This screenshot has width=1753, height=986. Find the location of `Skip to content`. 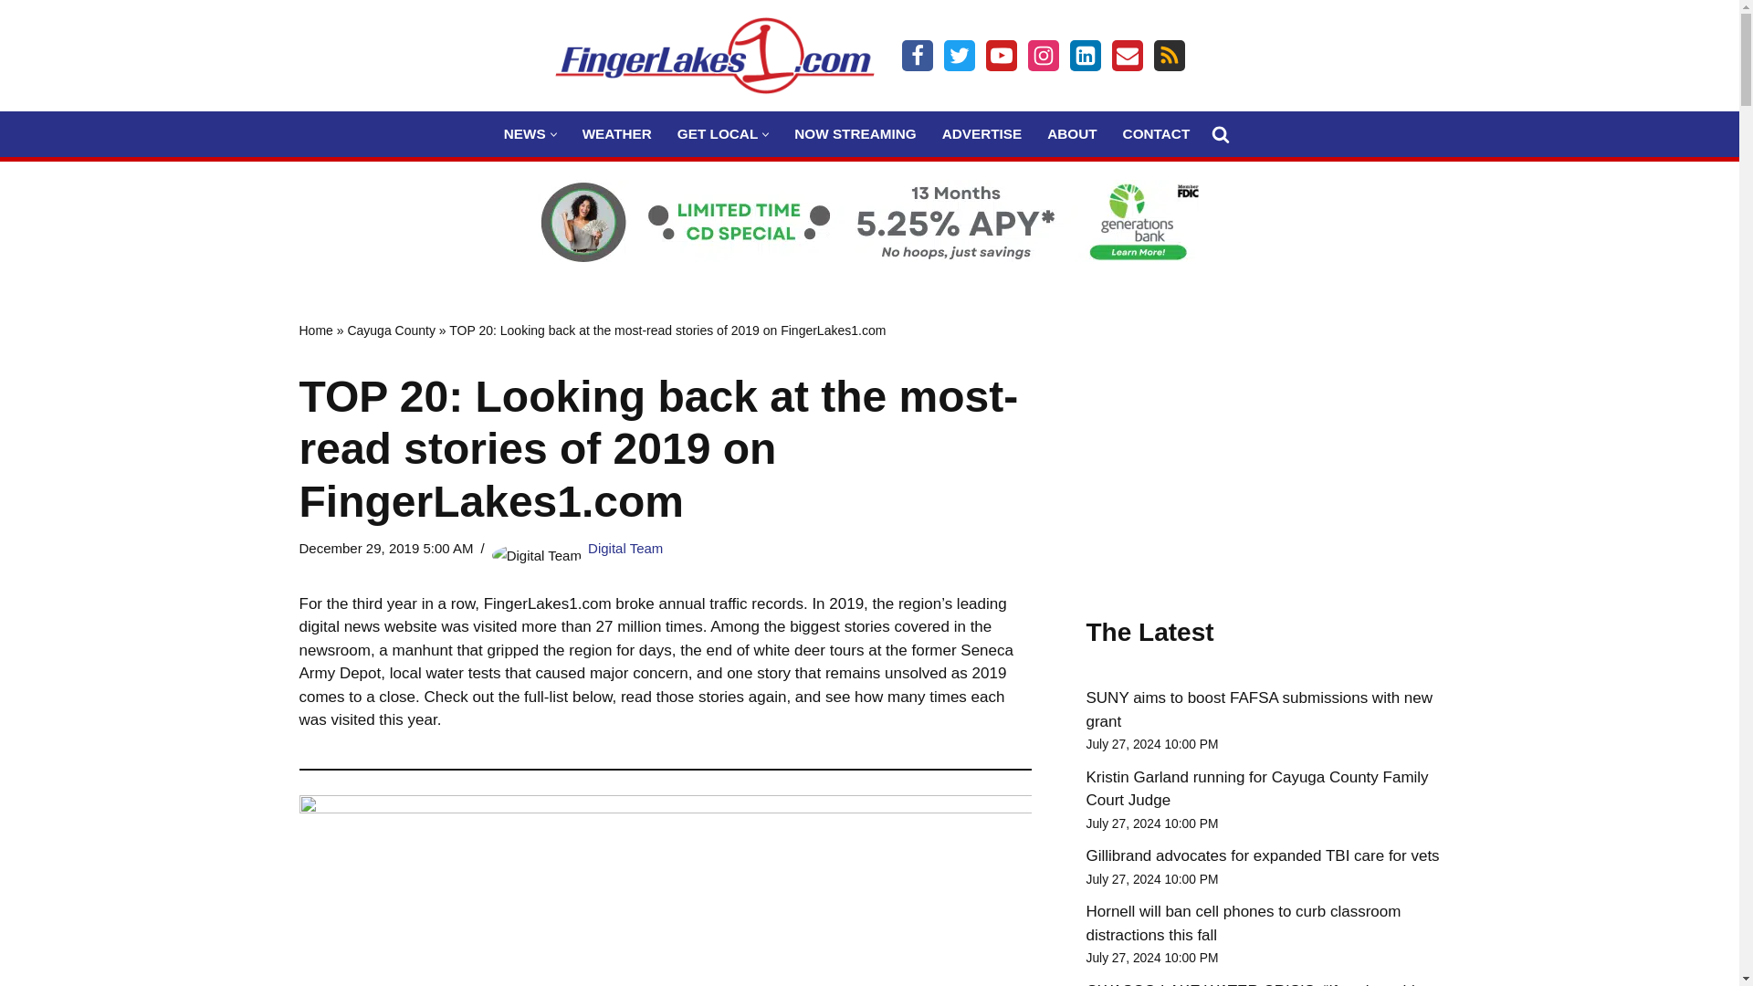

Skip to content is located at coordinates (14, 38).